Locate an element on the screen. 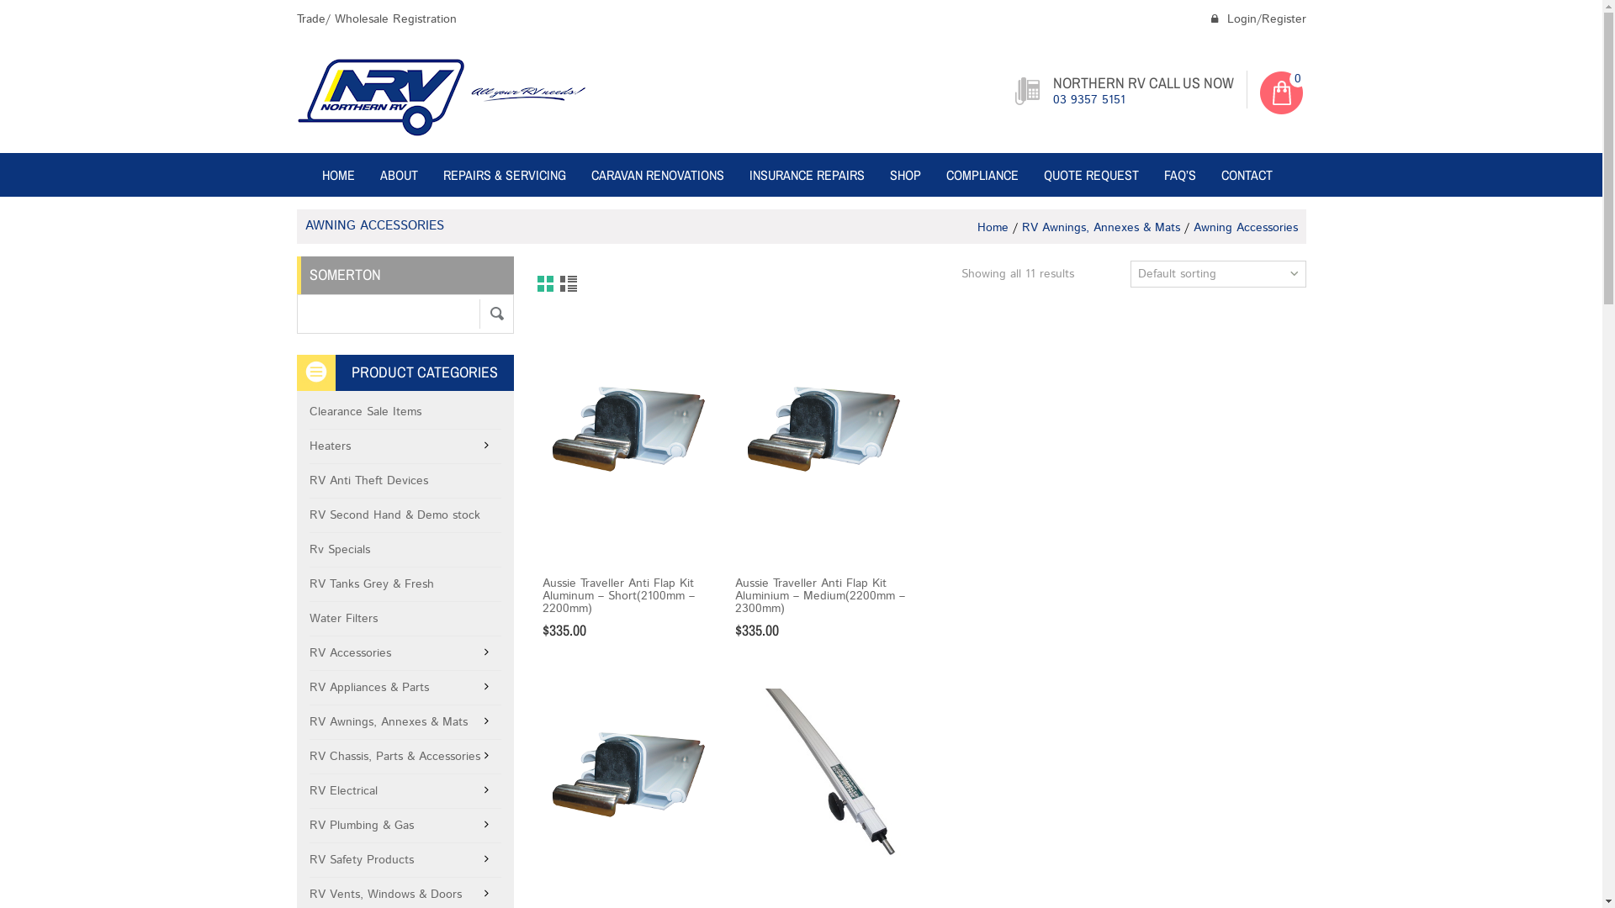 This screenshot has width=1615, height=908. Heaters is located at coordinates (405, 447).